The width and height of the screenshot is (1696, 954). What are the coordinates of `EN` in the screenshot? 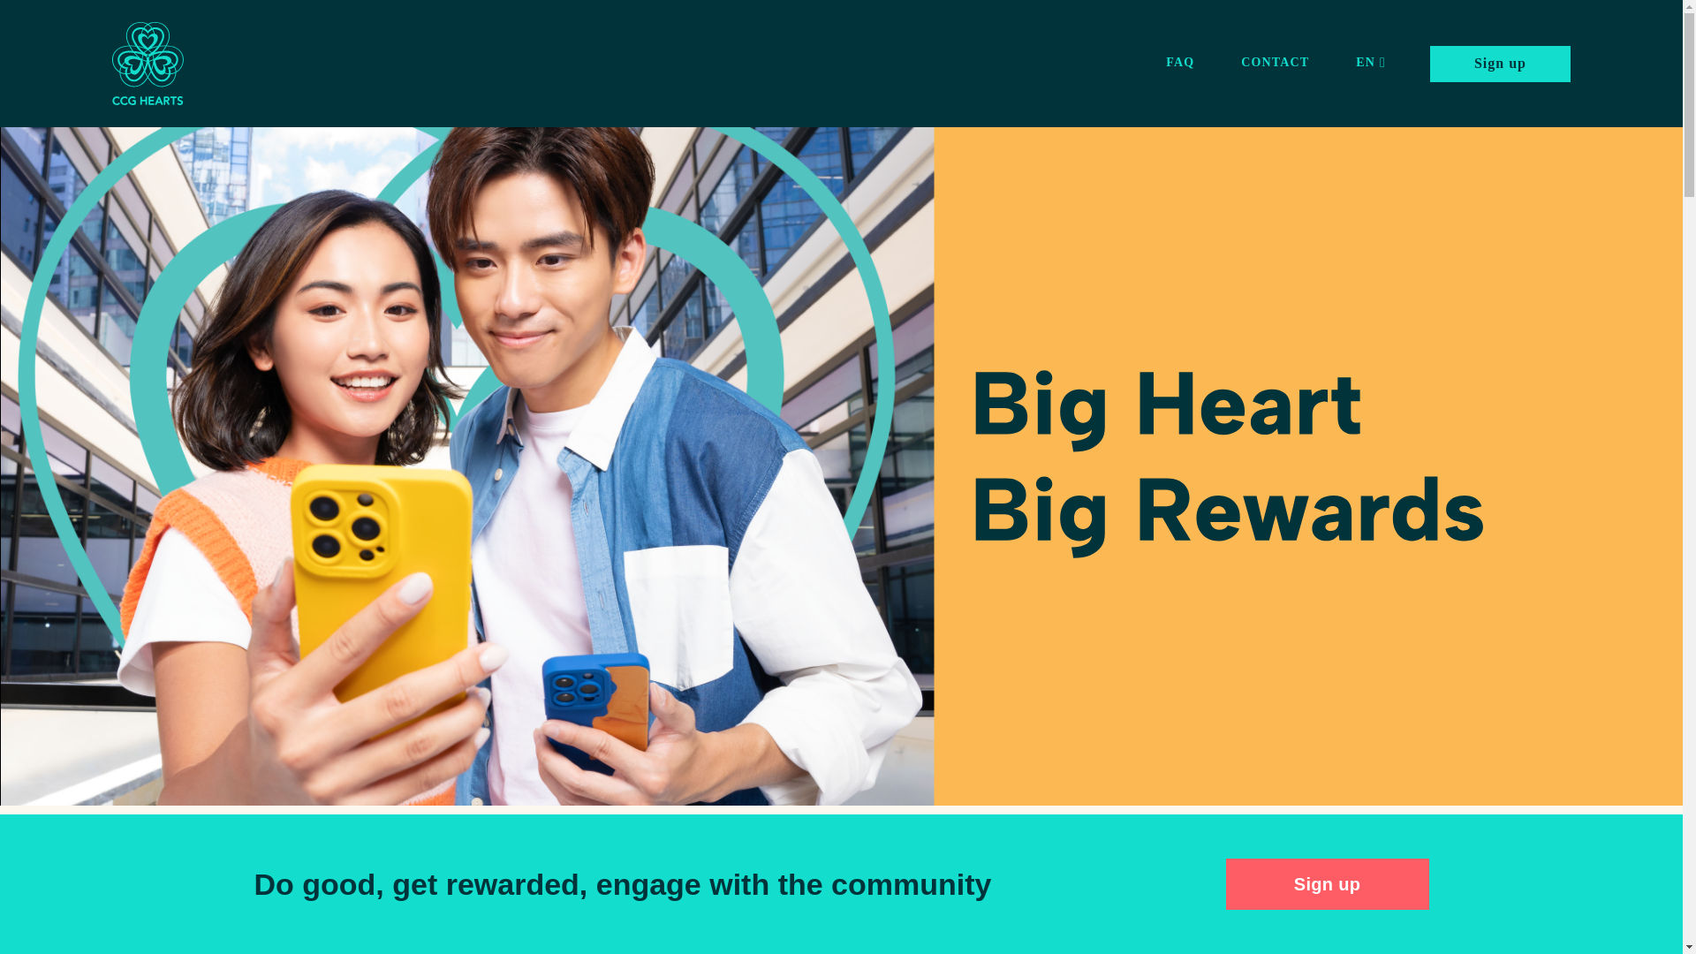 It's located at (1371, 64).